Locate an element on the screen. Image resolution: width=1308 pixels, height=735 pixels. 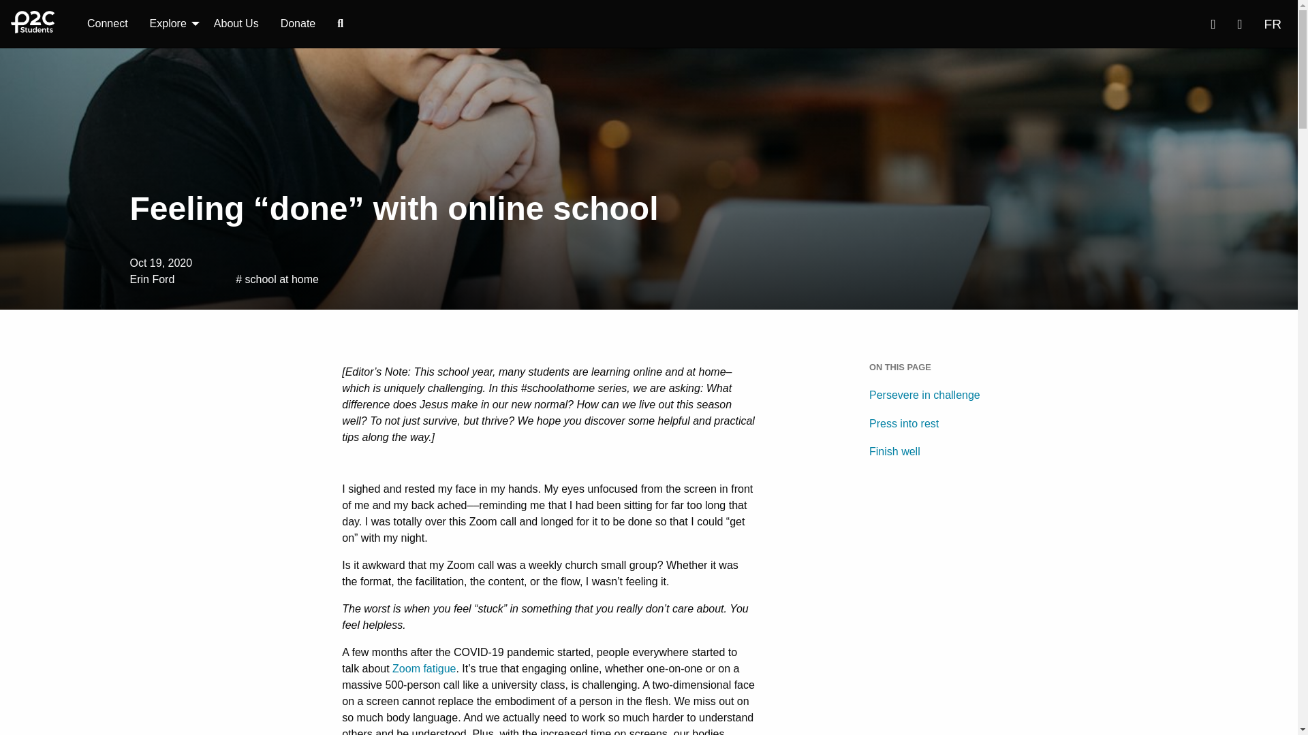
Search is located at coordinates (340, 24).